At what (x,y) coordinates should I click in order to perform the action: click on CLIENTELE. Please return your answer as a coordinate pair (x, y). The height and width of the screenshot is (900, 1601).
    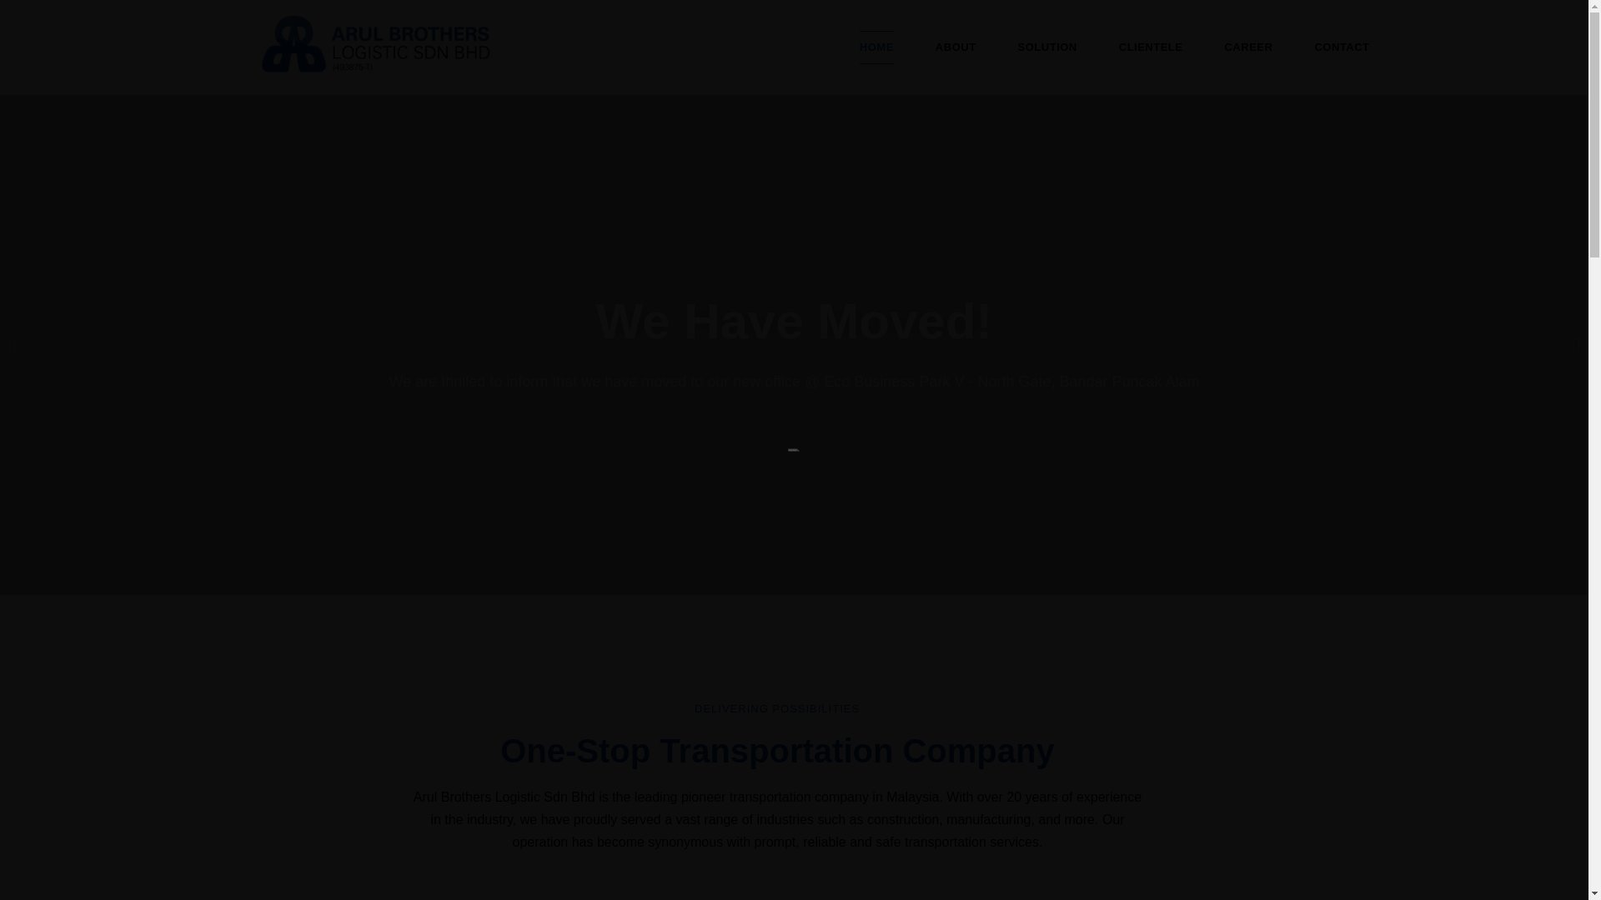
    Looking at the image, I should click on (1151, 47).